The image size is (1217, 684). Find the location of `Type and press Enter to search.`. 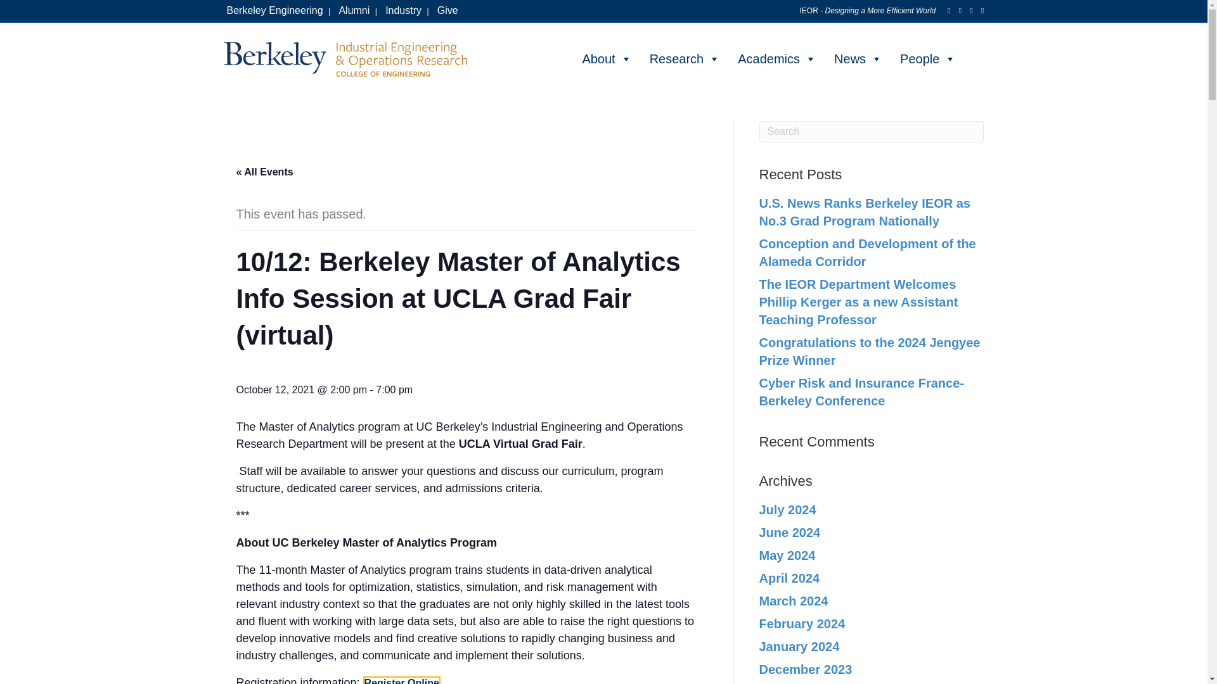

Type and press Enter to search. is located at coordinates (872, 132).